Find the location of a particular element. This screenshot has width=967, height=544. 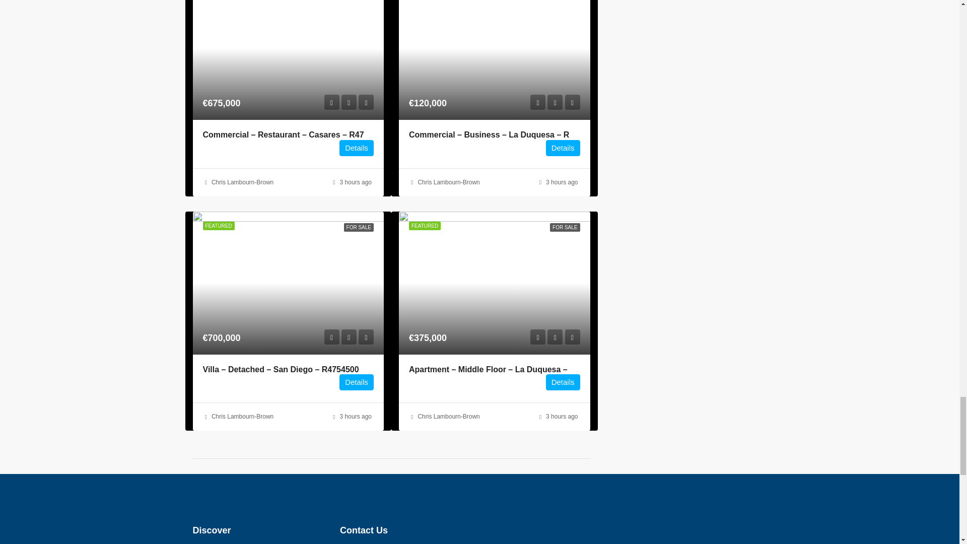

Preview is located at coordinates (537, 102).